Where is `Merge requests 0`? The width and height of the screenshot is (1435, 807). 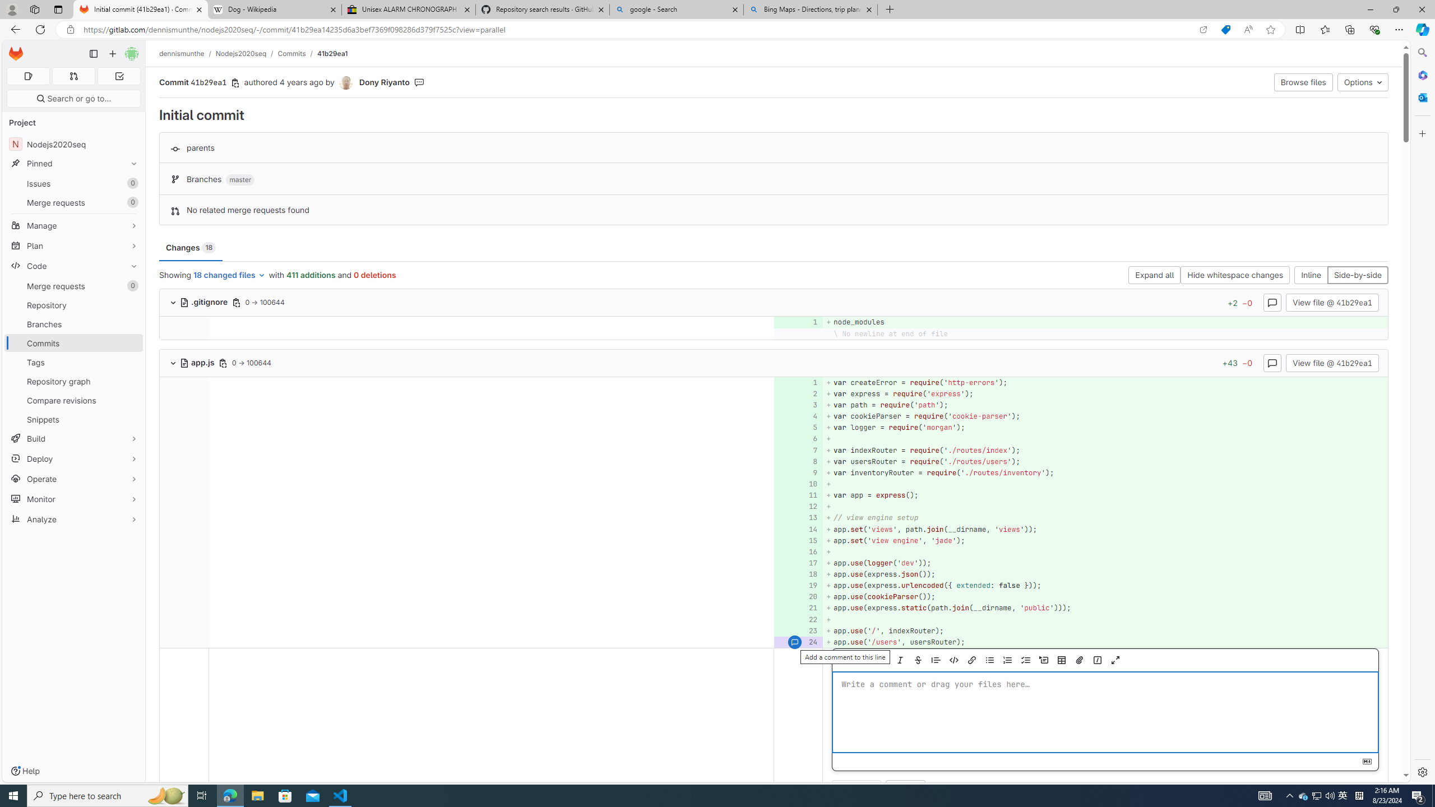
Merge requests 0 is located at coordinates (73, 76).